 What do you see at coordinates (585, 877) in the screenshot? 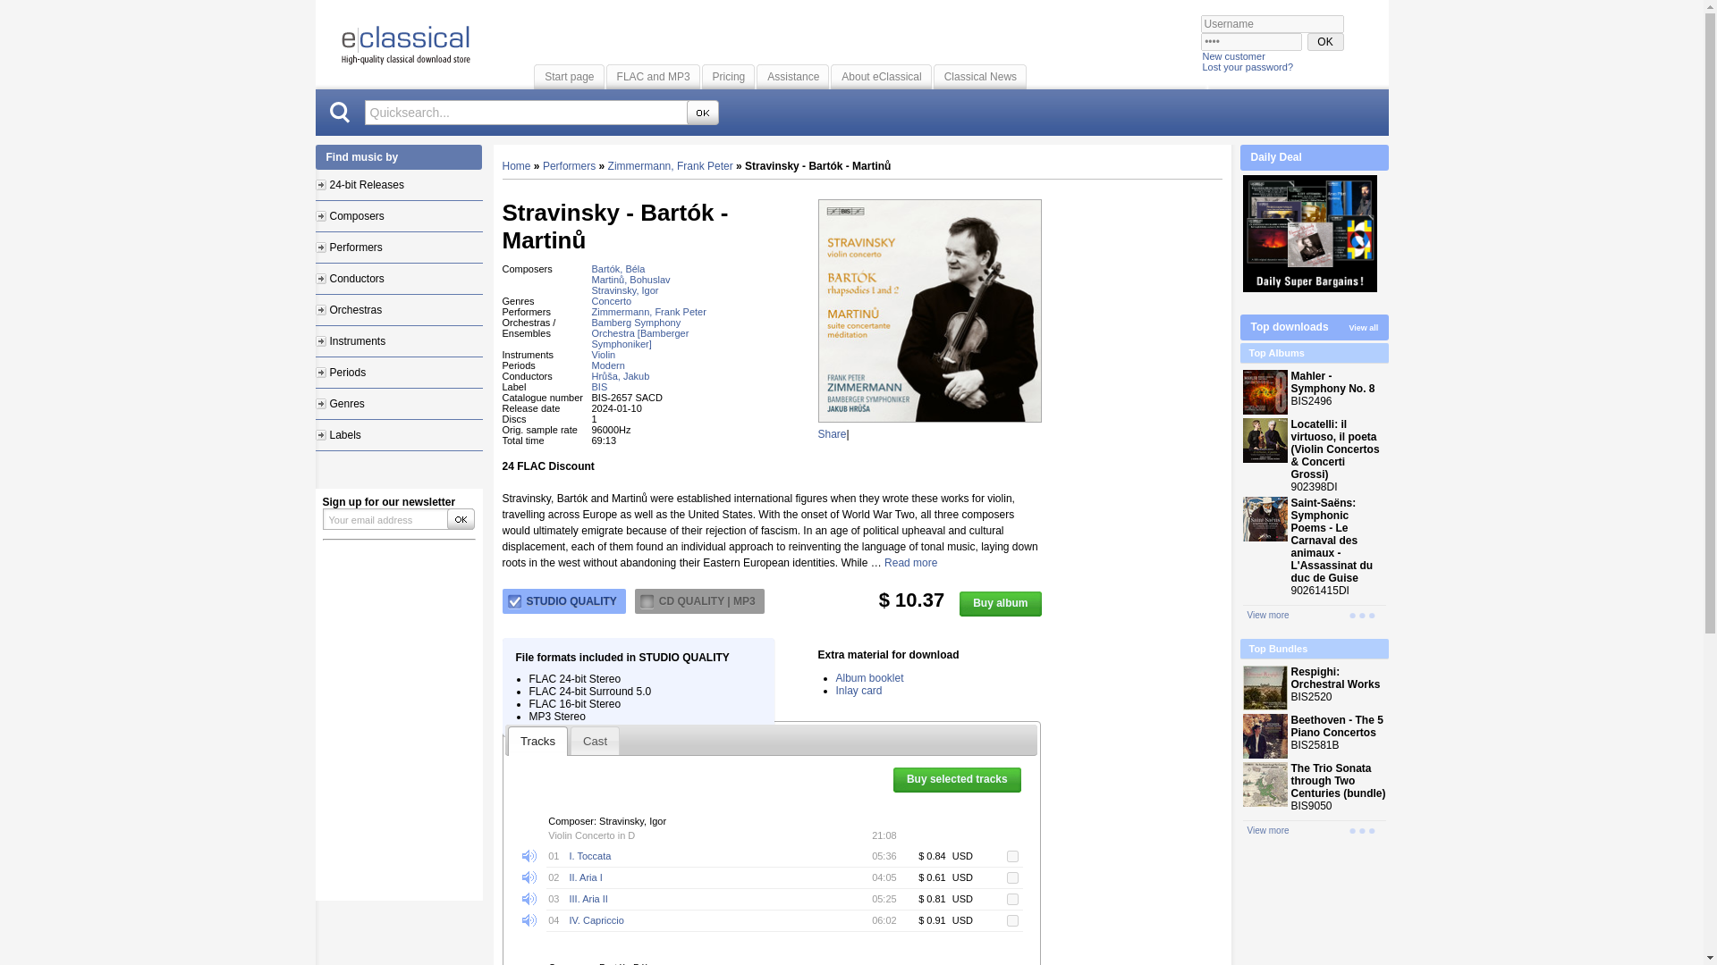
I see `II. Aria I` at bounding box center [585, 877].